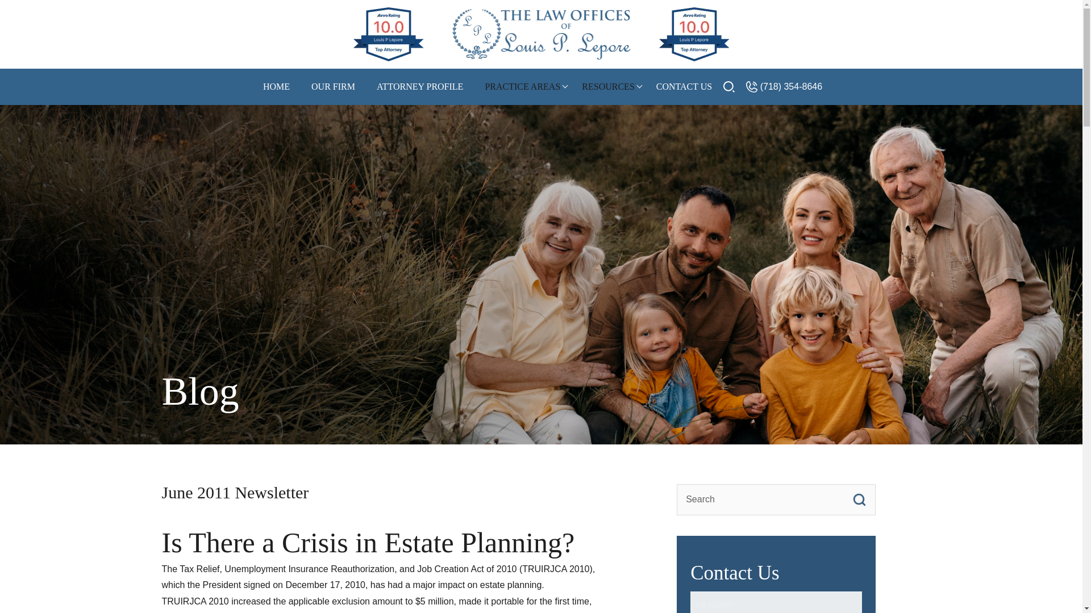 This screenshot has width=1091, height=613. Describe the element at coordinates (276, 87) in the screenshot. I see `HOME` at that location.